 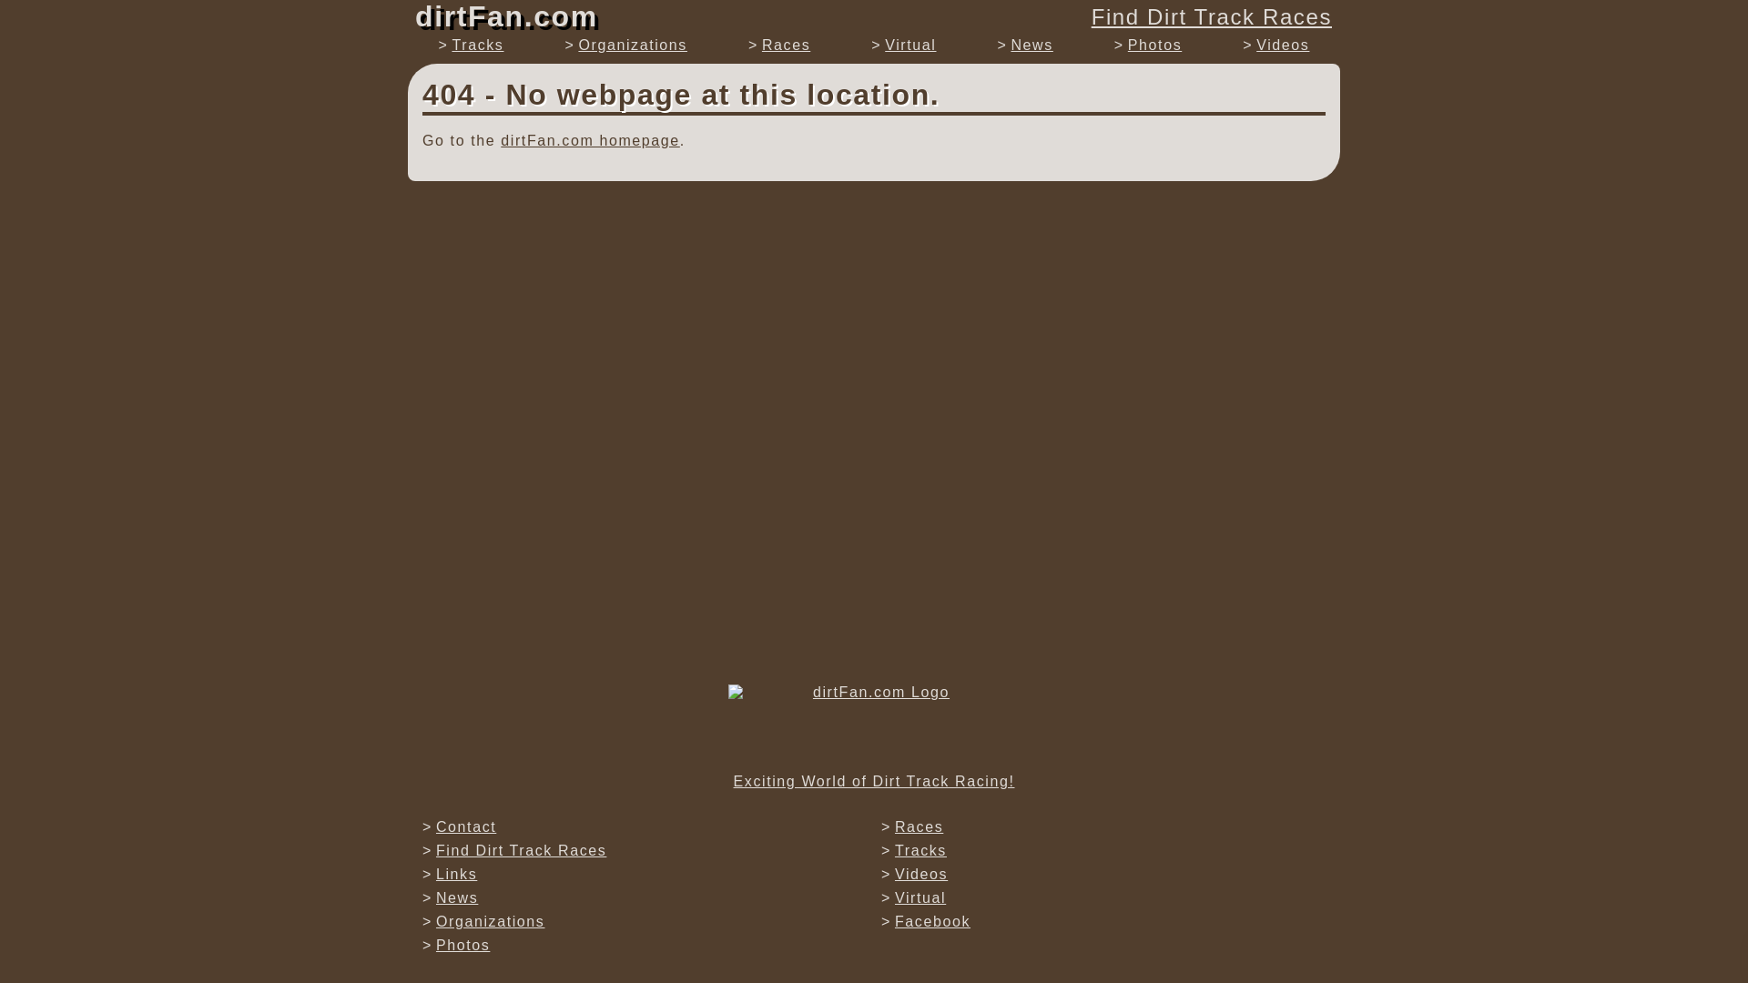 What do you see at coordinates (920, 826) in the screenshot?
I see `Races` at bounding box center [920, 826].